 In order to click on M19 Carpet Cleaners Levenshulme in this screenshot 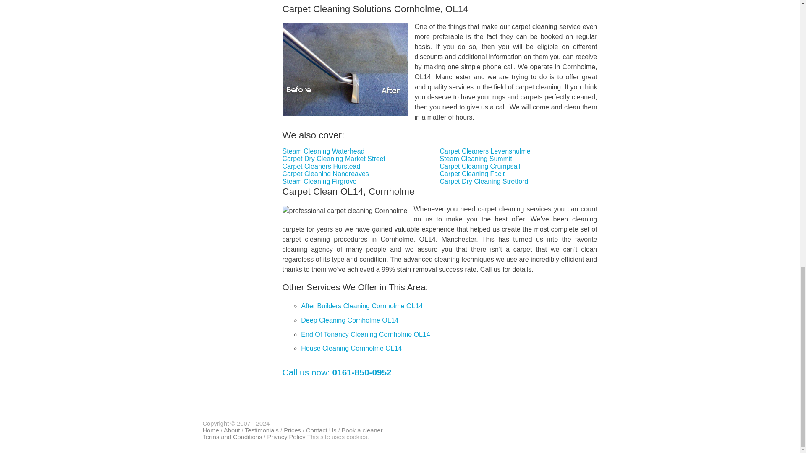, I will do `click(485, 151)`.